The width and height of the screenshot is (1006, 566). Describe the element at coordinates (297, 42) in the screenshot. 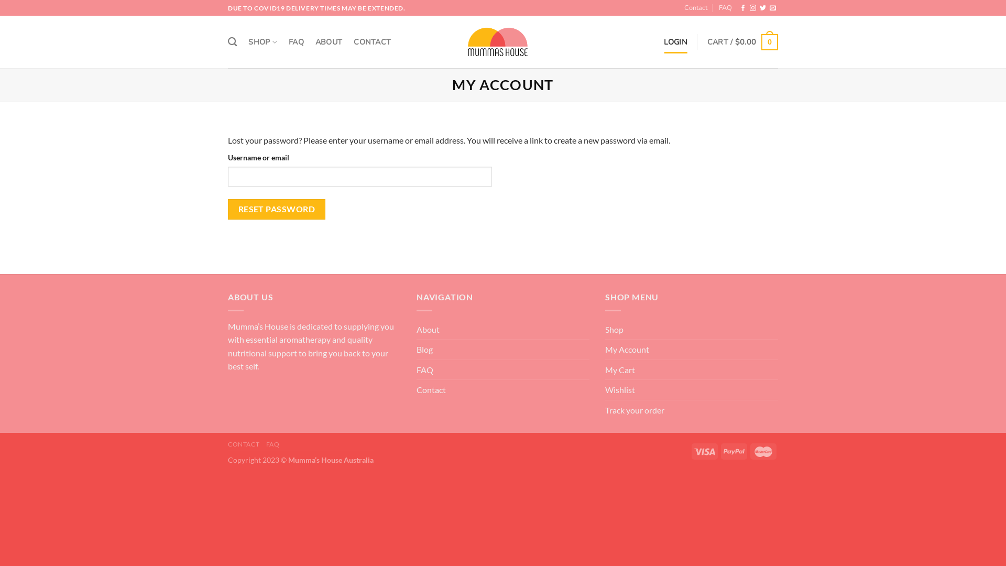

I see `FAQ` at that location.